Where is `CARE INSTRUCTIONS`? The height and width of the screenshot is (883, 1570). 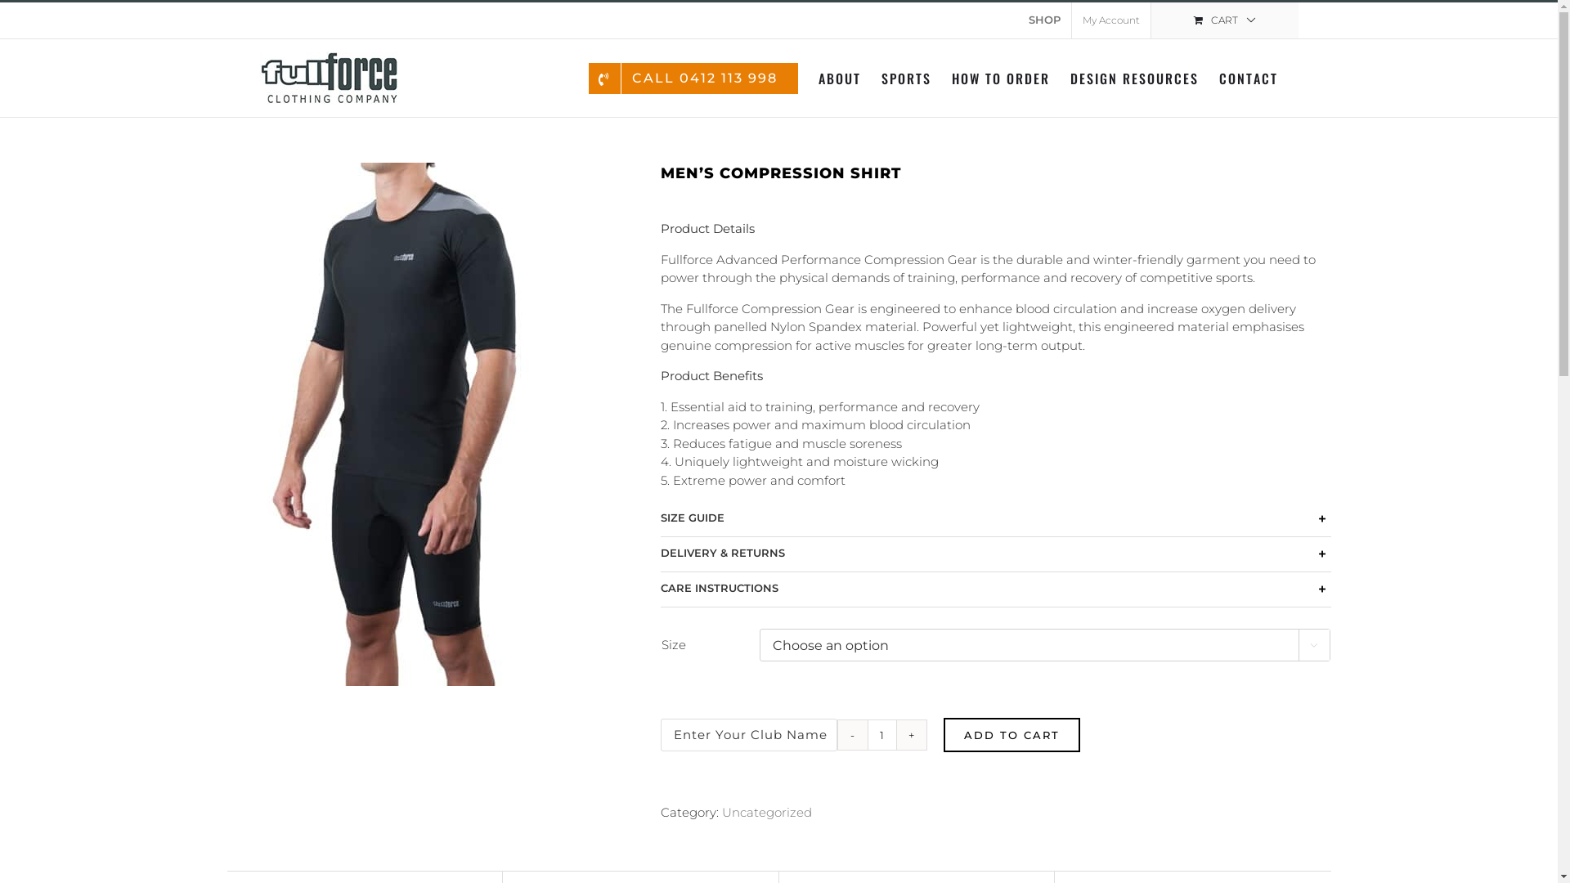
CARE INSTRUCTIONS is located at coordinates (996, 589).